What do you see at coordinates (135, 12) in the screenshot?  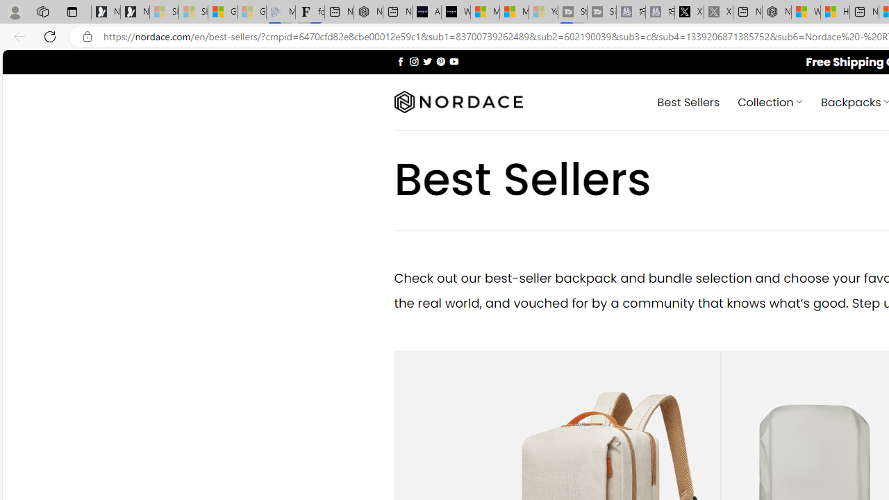 I see `Newsletter Sign Up` at bounding box center [135, 12].